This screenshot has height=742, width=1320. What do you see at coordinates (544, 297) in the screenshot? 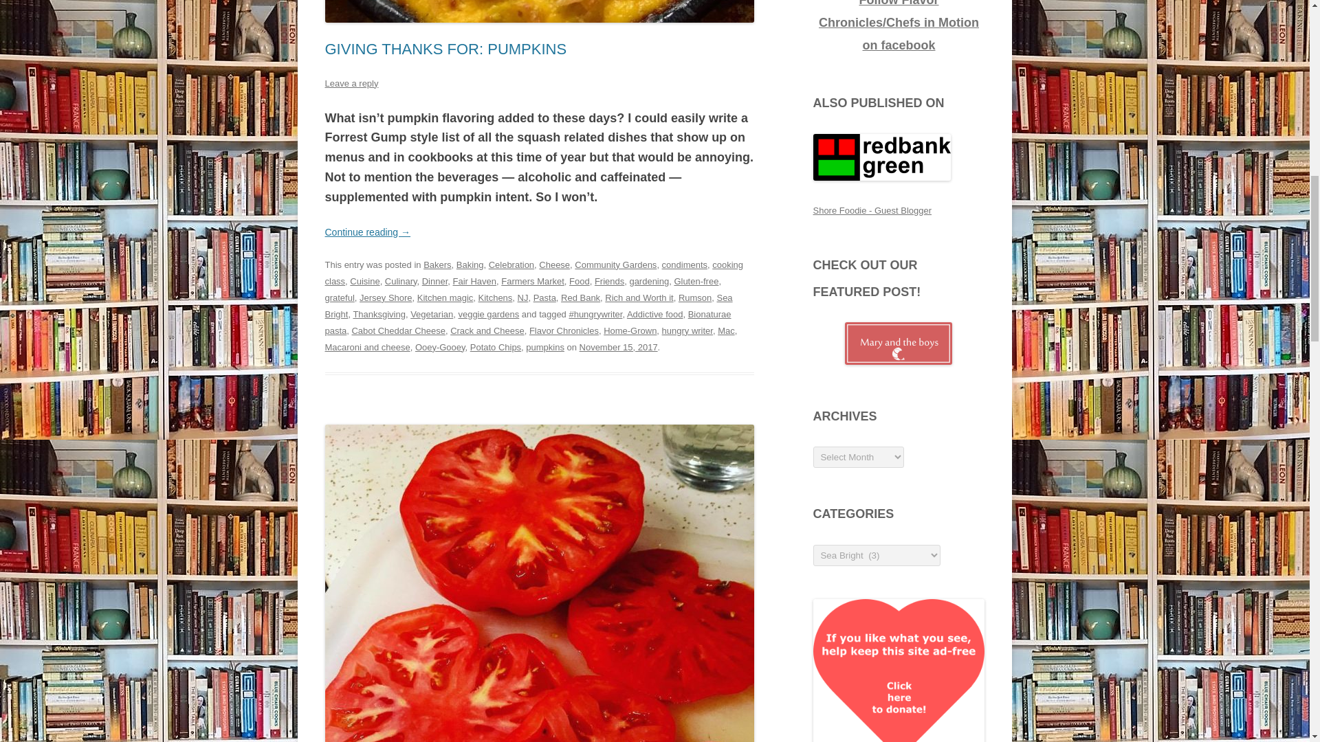
I see `Pasta` at bounding box center [544, 297].